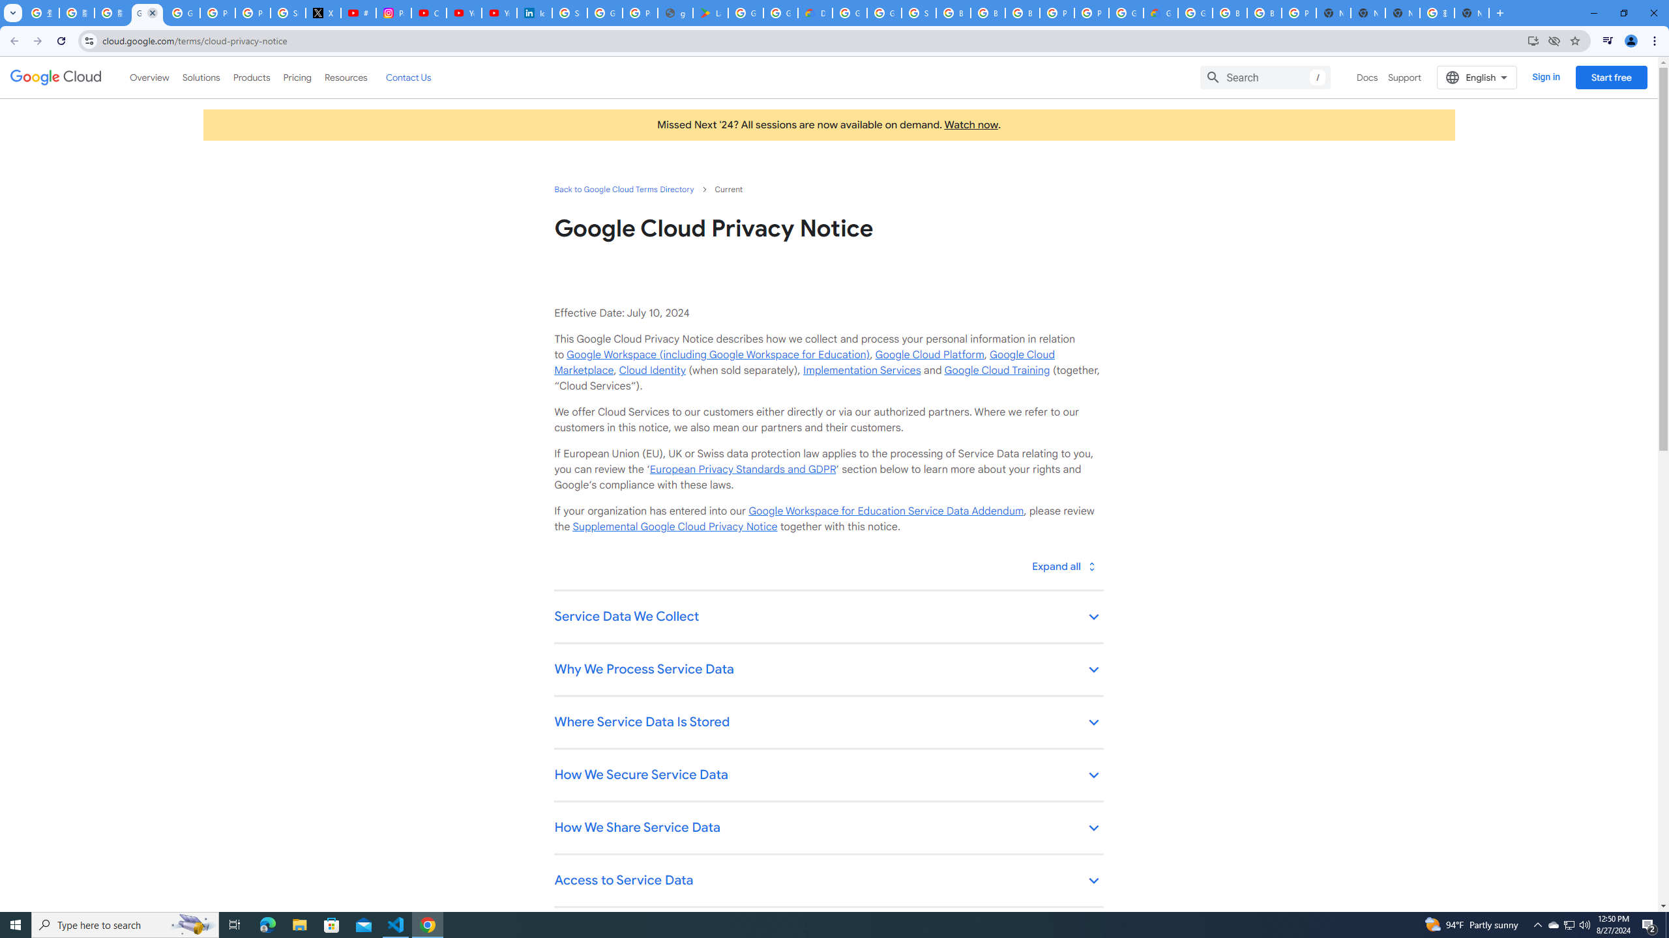 This screenshot has height=938, width=1669. I want to click on Retention and Deletion of Service Data keyboard_arrow_down, so click(828, 934).